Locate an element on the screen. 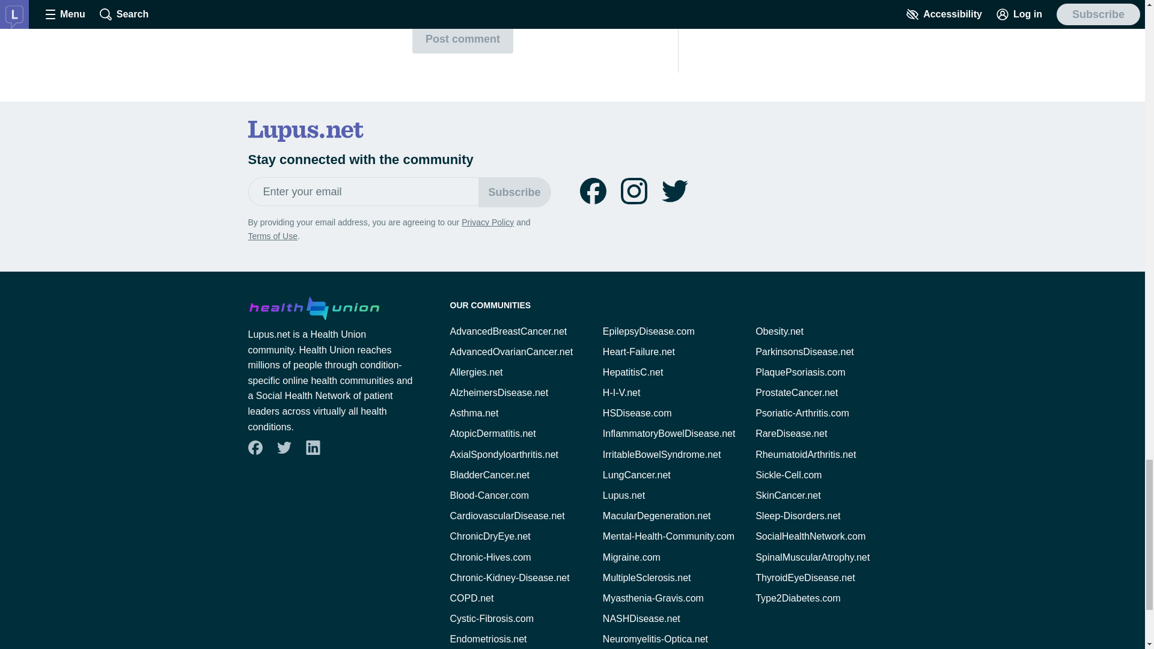 This screenshot has width=1154, height=649. Follow us on facebook is located at coordinates (593, 191).